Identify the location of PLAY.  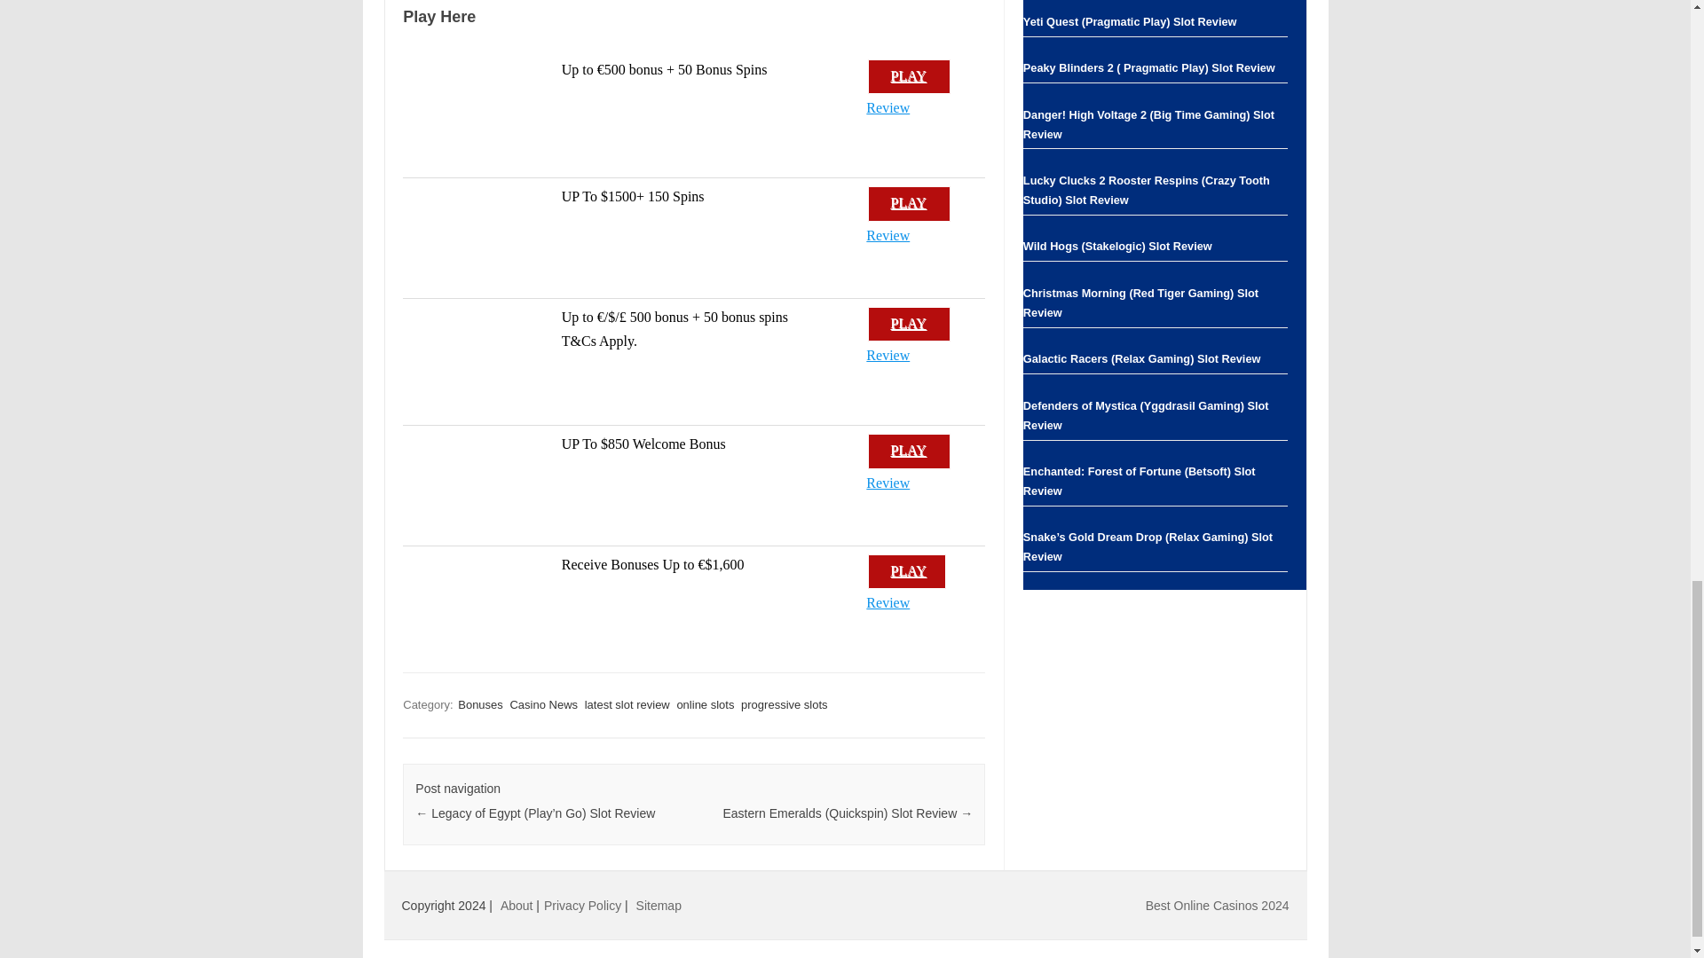
(908, 76).